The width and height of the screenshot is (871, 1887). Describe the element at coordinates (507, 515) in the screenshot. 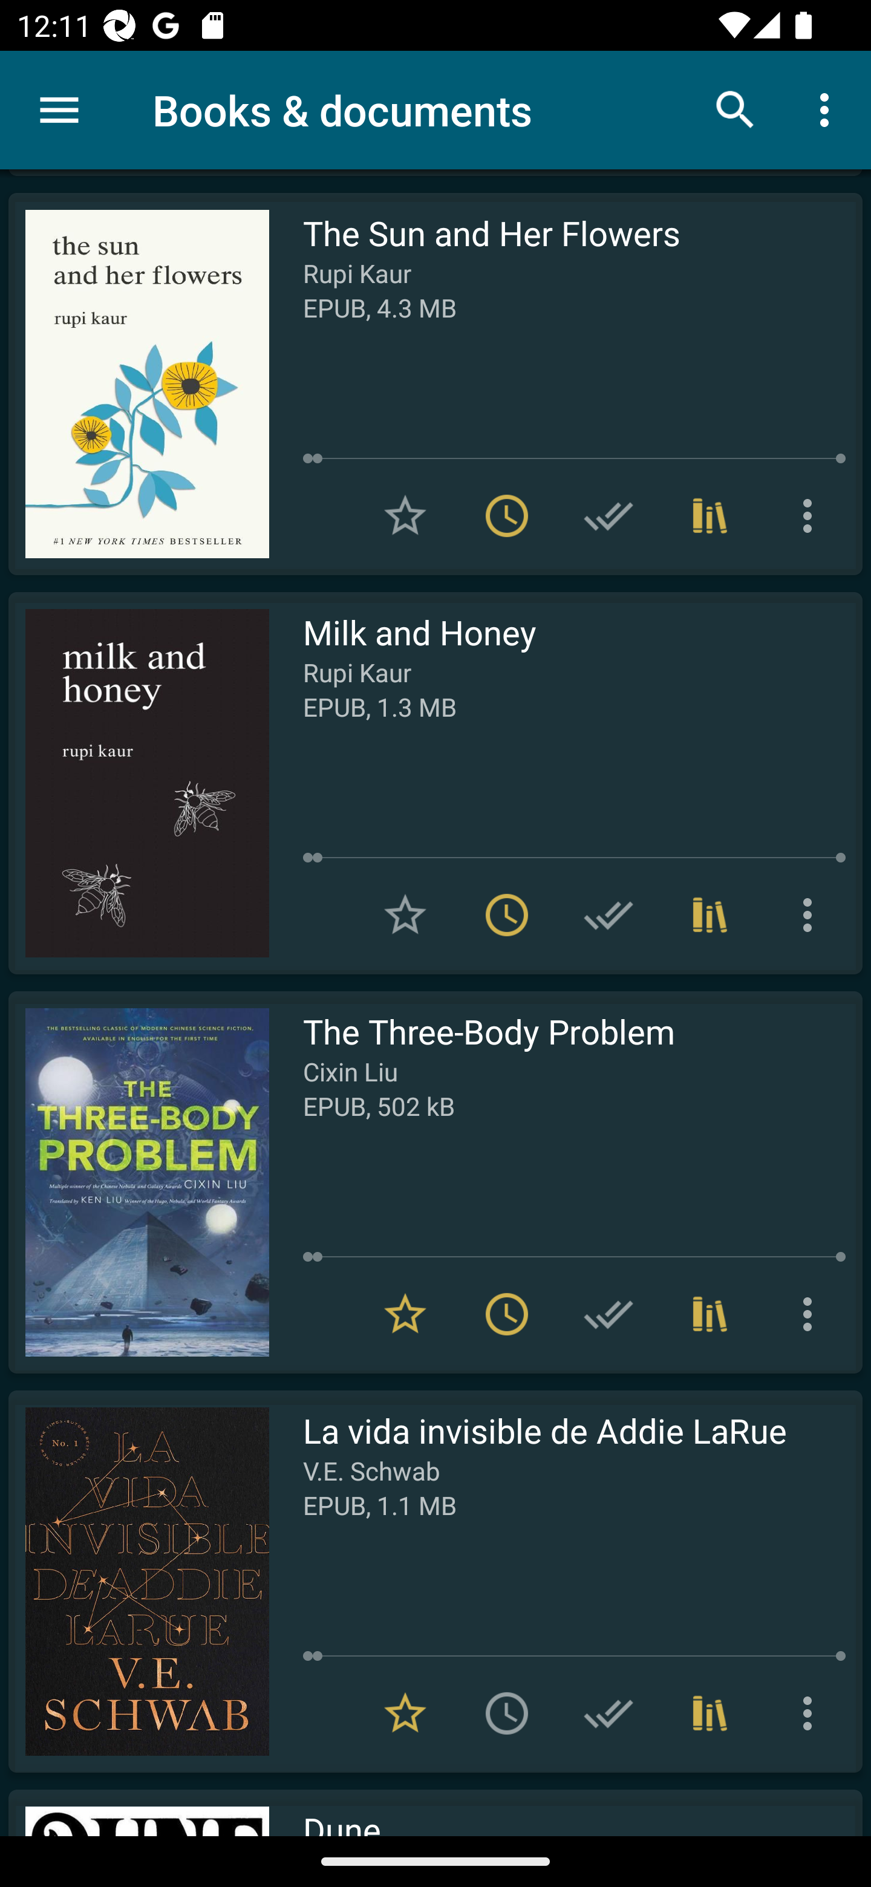

I see `Remove from To read` at that location.